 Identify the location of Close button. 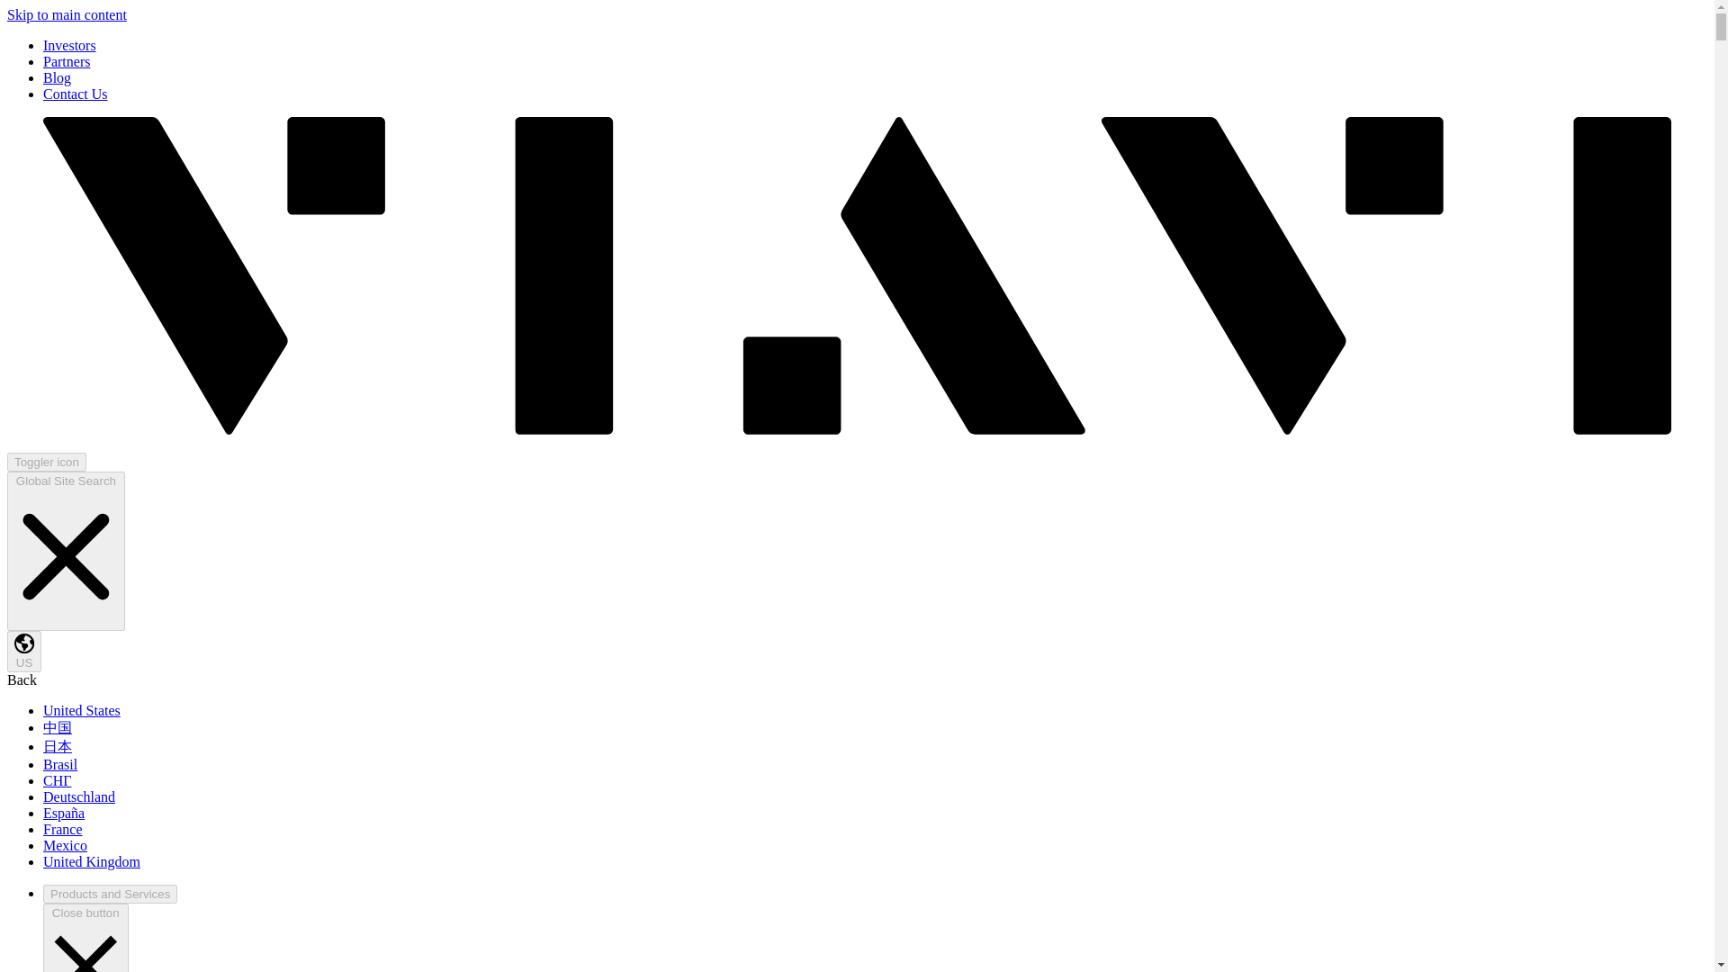
(85, 938).